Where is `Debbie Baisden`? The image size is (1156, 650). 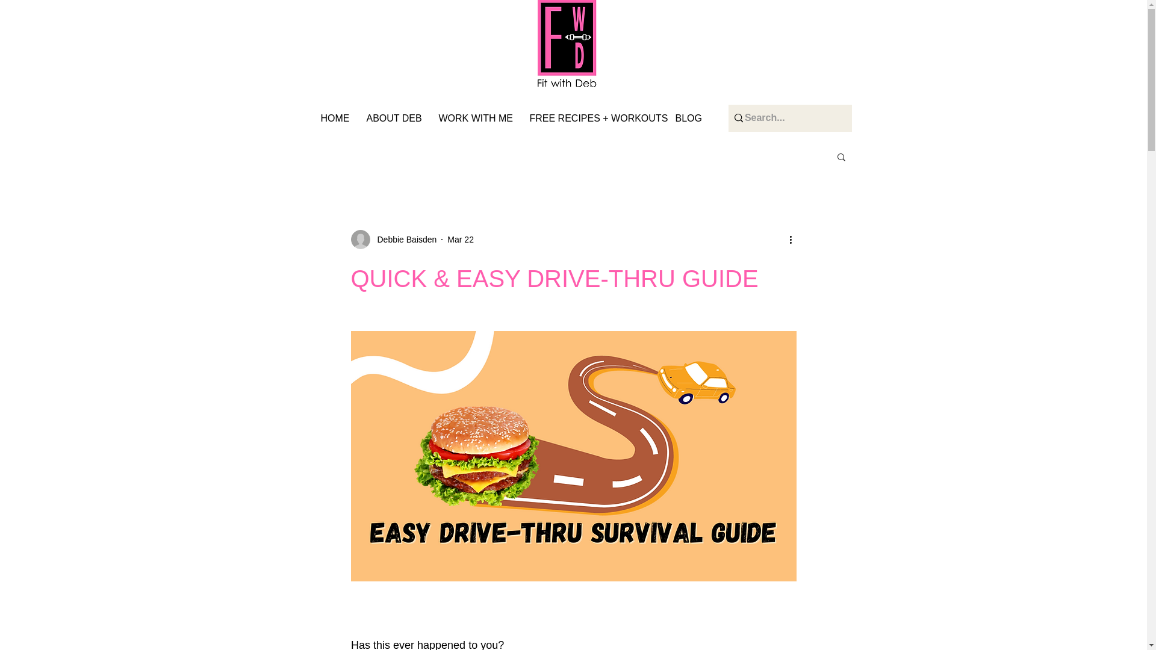 Debbie Baisden is located at coordinates (403, 240).